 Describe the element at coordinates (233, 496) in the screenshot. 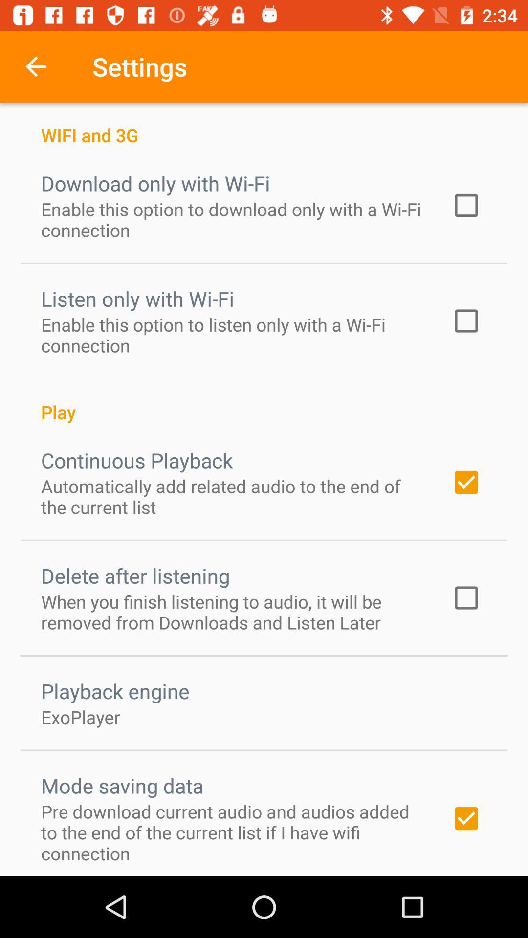

I see `click automatically add related` at that location.